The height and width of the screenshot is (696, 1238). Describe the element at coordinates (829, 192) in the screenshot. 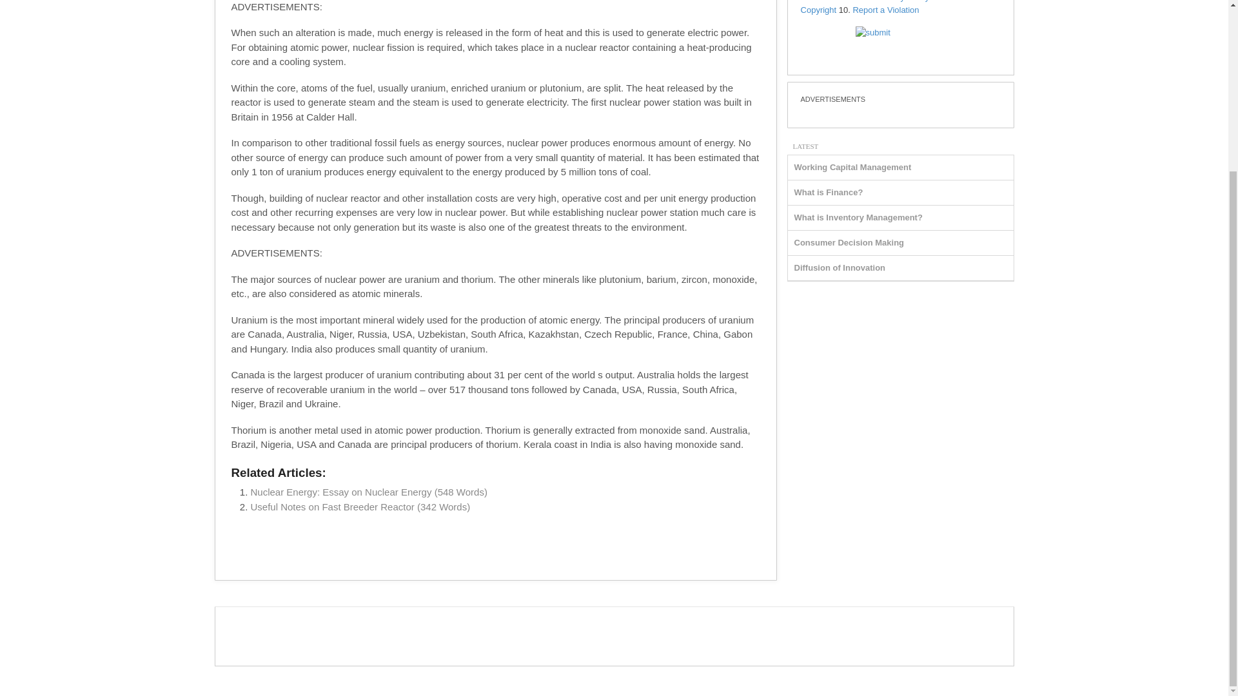

I see `What is Finance?` at that location.